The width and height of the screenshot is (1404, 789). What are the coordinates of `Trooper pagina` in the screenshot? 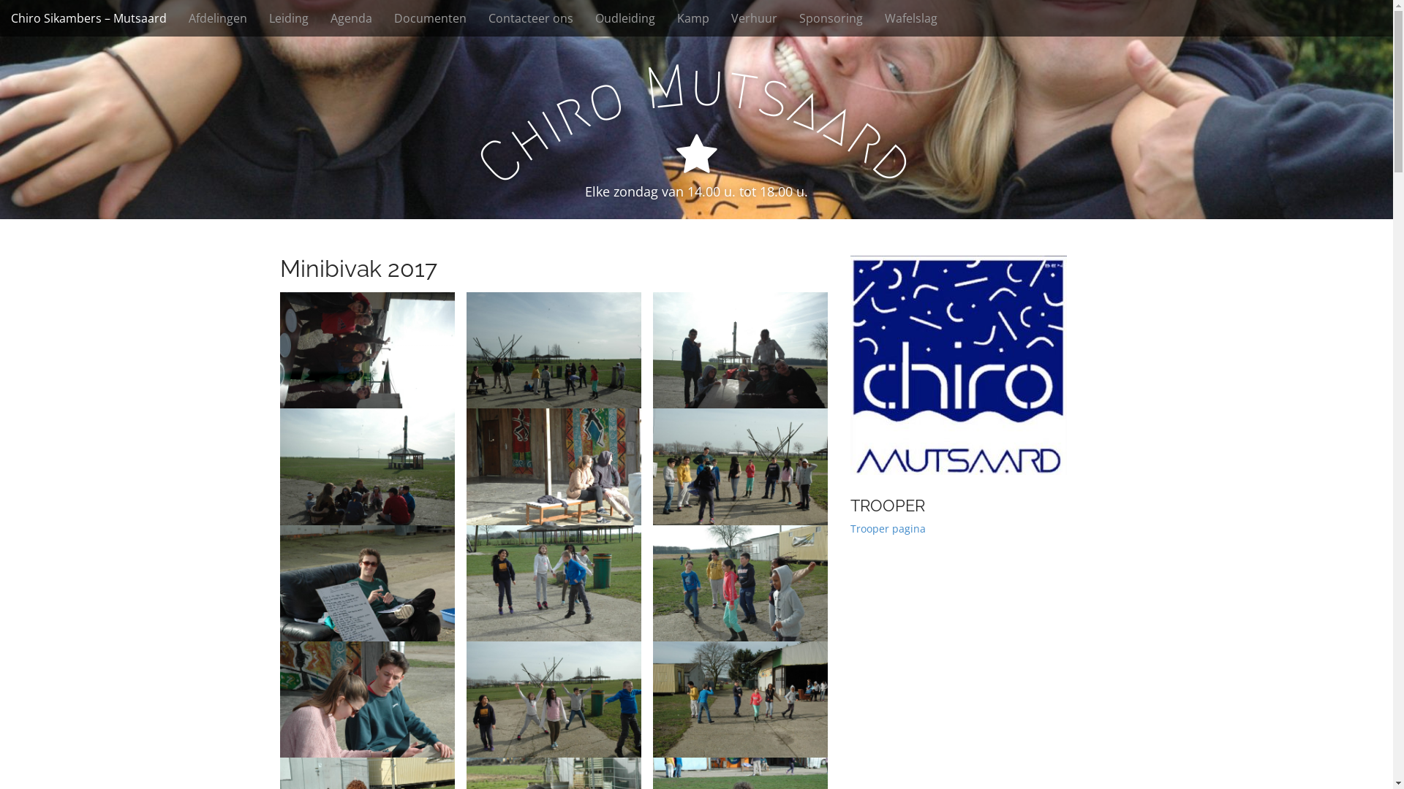 It's located at (888, 529).